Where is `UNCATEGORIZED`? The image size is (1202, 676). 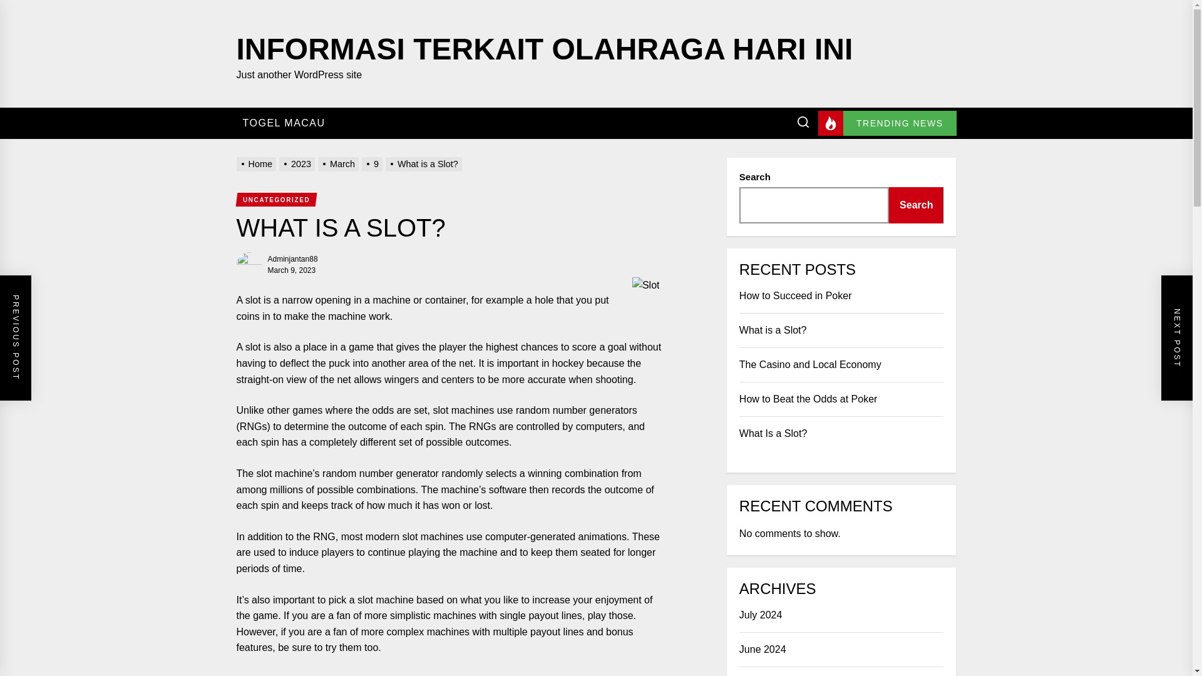
UNCATEGORIZED is located at coordinates (275, 199).